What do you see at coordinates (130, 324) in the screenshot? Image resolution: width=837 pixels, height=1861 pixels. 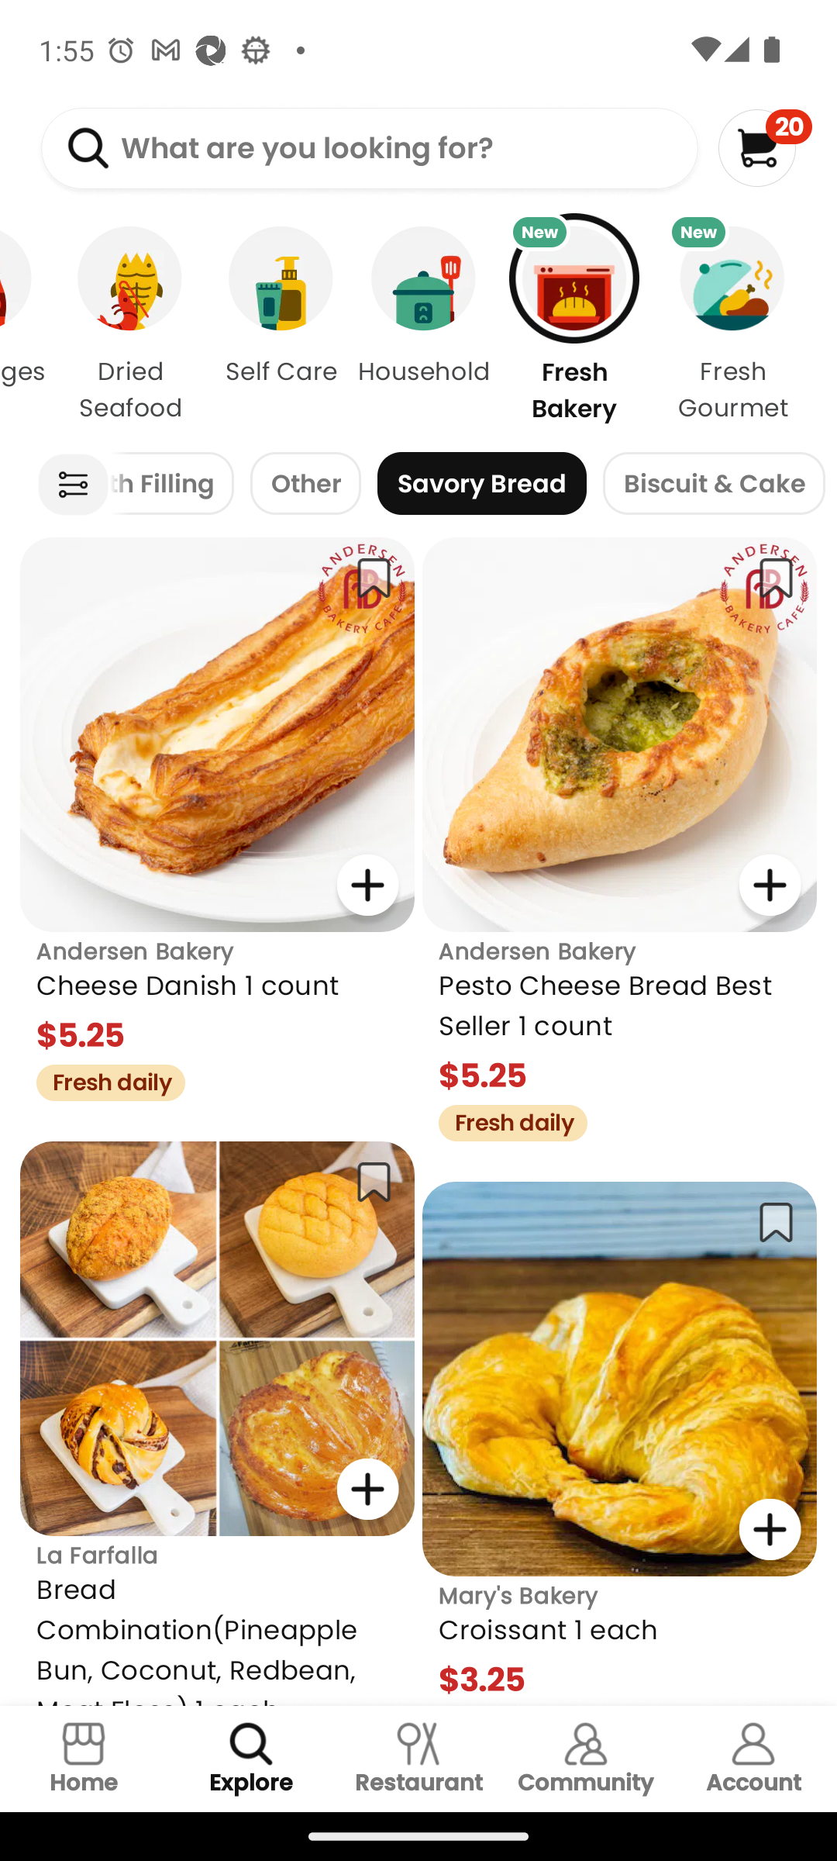 I see `Dried Seafood` at bounding box center [130, 324].